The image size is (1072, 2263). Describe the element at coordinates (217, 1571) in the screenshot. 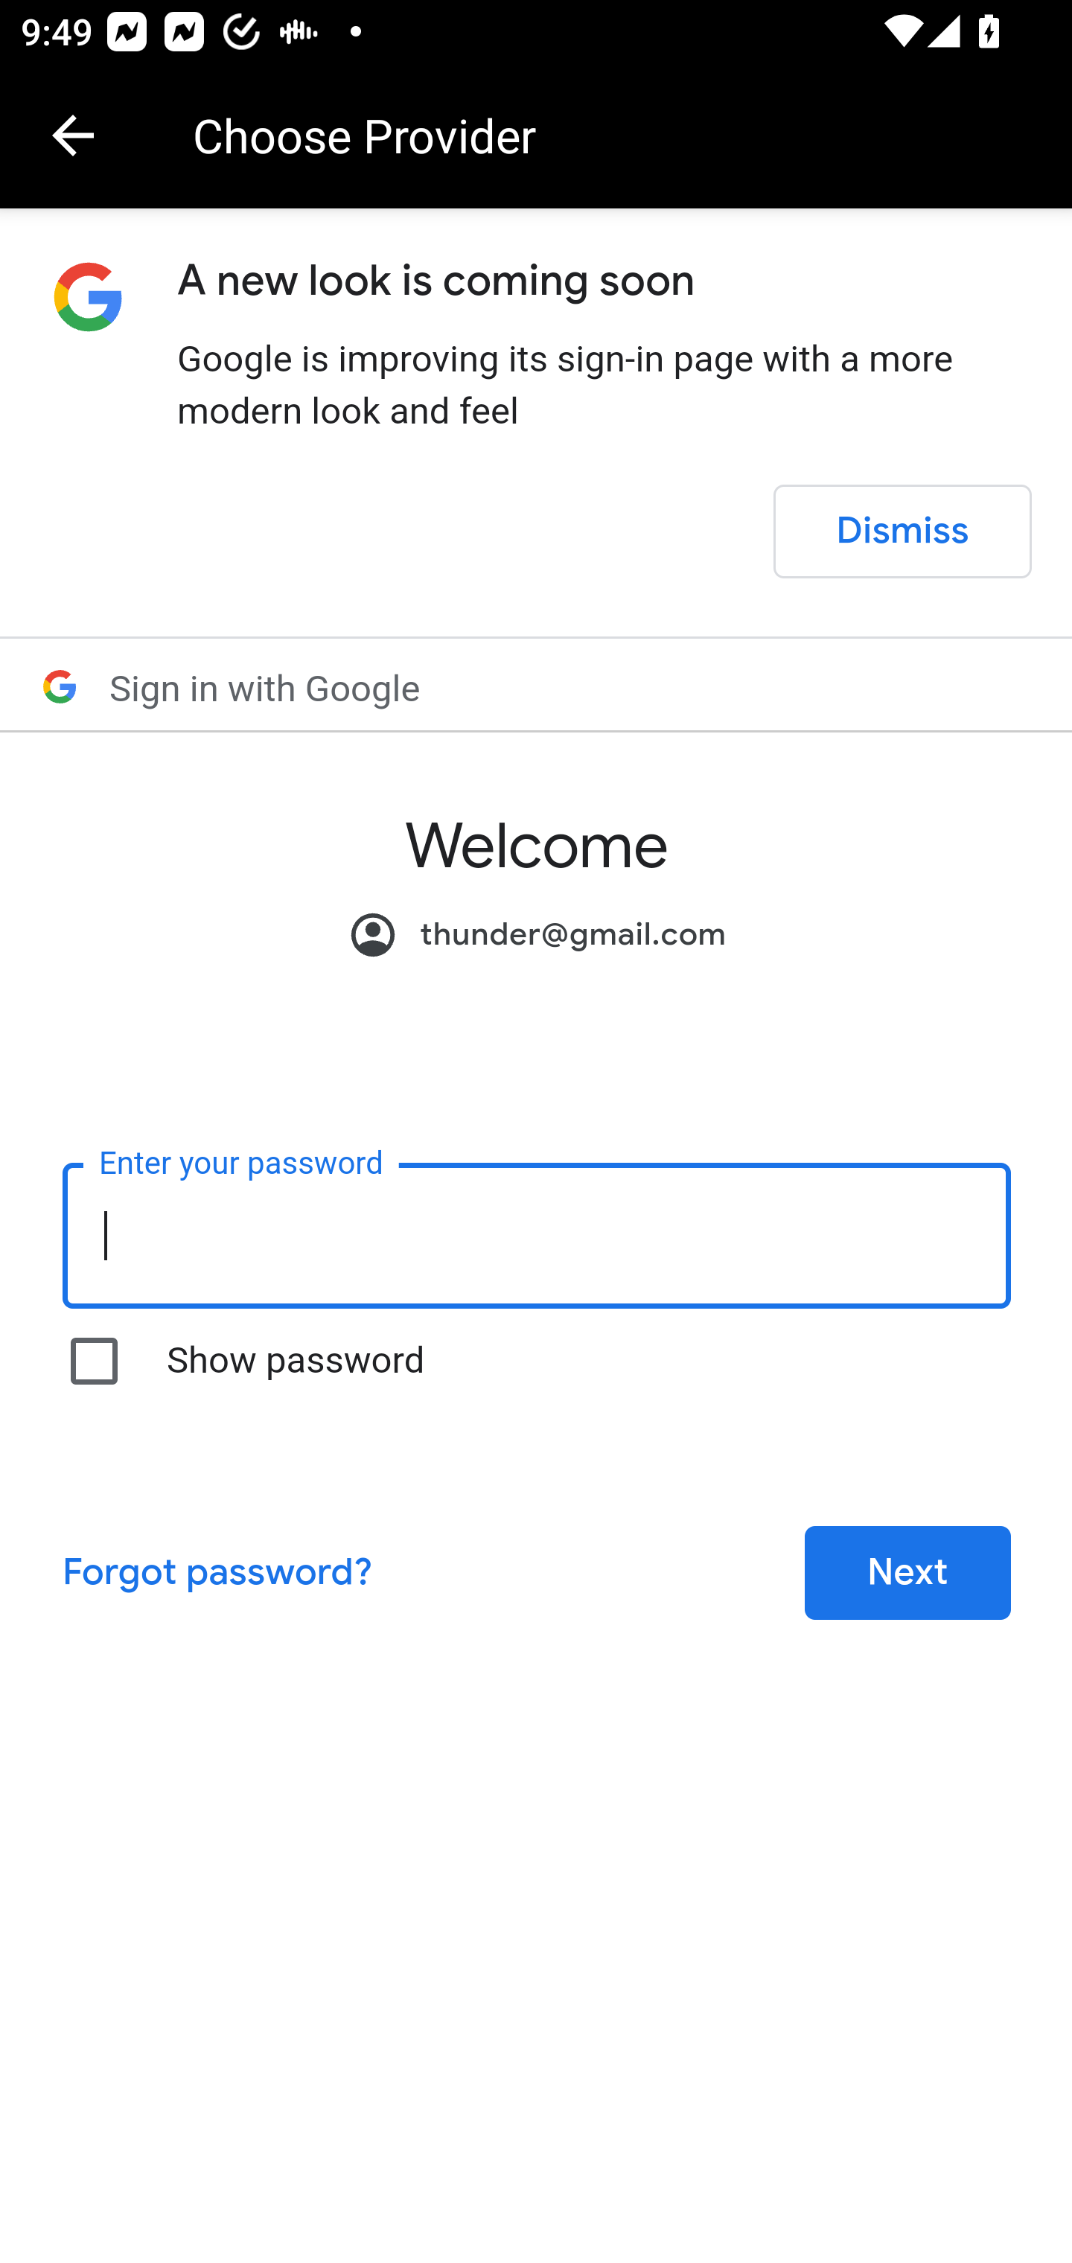

I see `Forgot password?` at that location.